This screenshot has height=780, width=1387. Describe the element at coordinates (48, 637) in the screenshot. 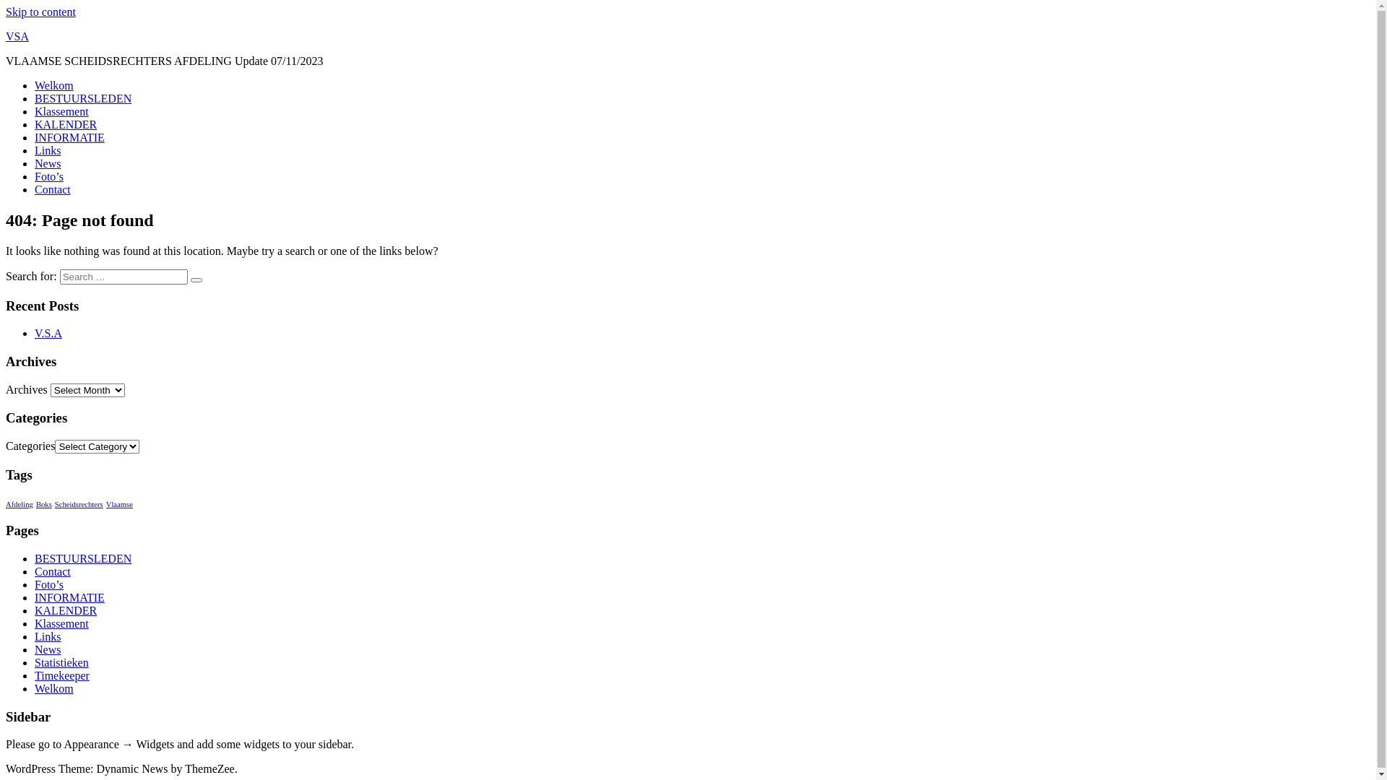

I see `Links` at that location.